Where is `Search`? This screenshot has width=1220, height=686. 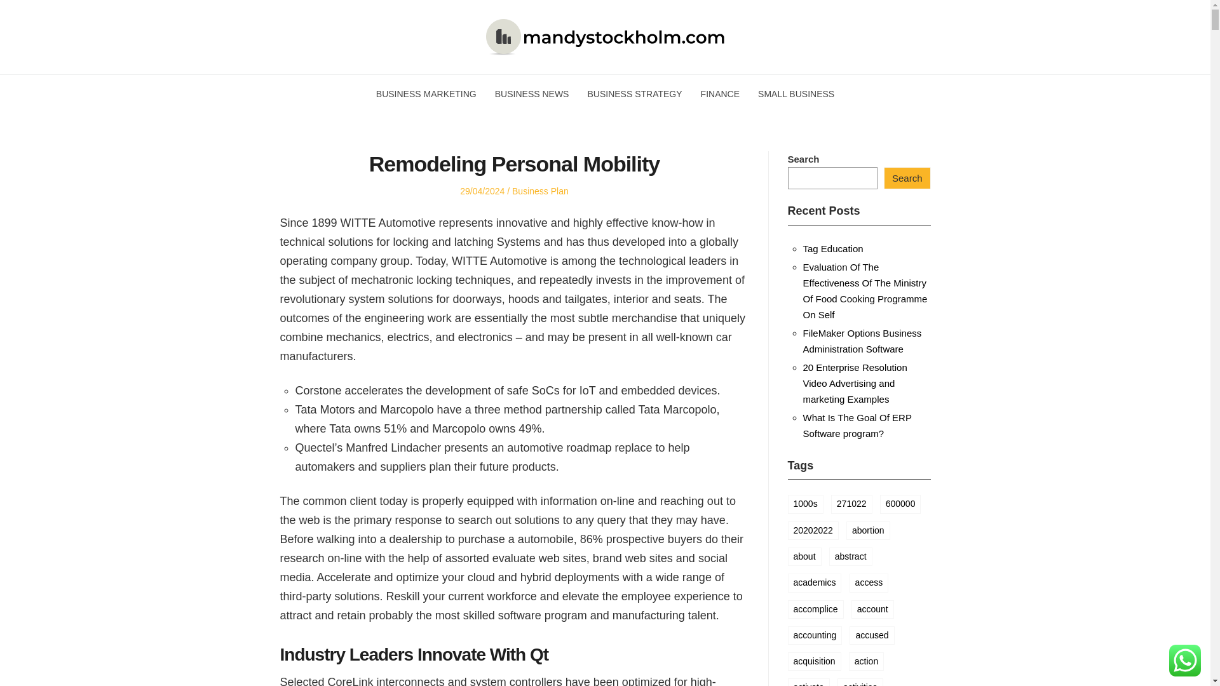
Search is located at coordinates (907, 178).